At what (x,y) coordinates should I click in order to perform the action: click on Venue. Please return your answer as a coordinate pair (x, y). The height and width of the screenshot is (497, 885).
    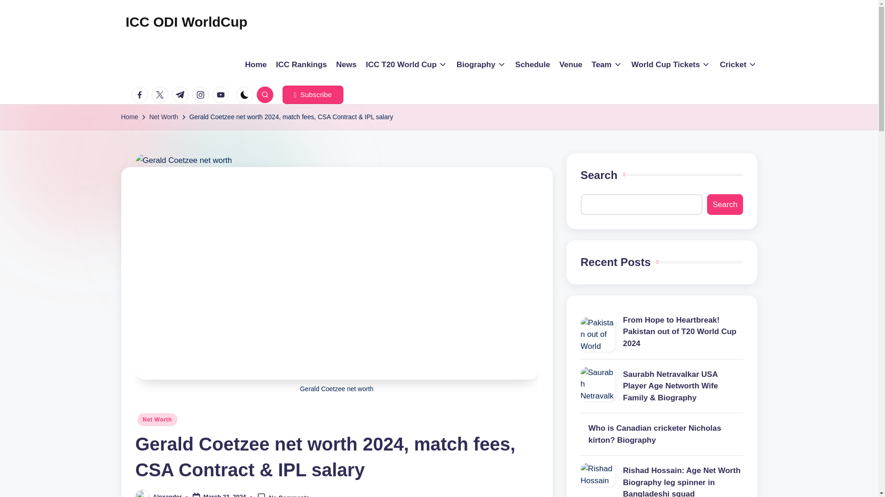
    Looking at the image, I should click on (571, 64).